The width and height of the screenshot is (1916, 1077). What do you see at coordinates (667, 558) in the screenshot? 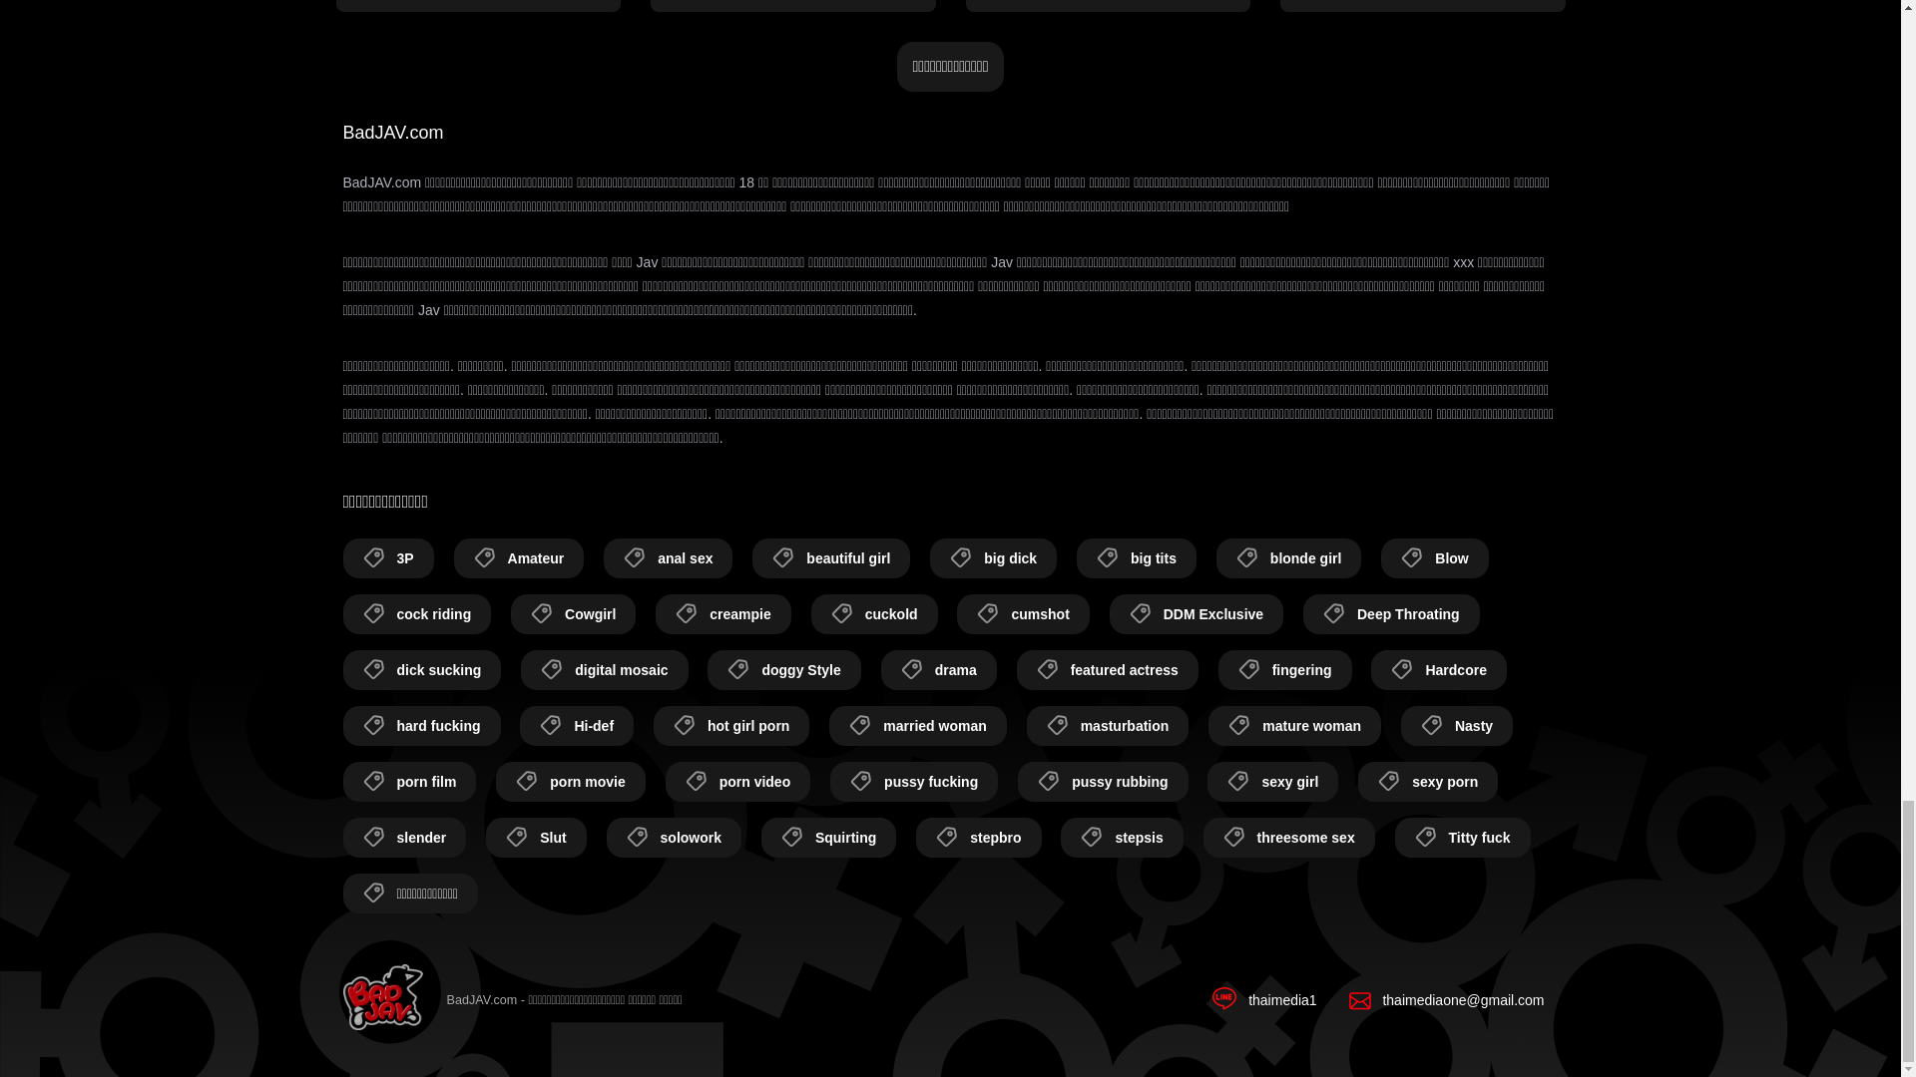
I see `anal sex` at bounding box center [667, 558].